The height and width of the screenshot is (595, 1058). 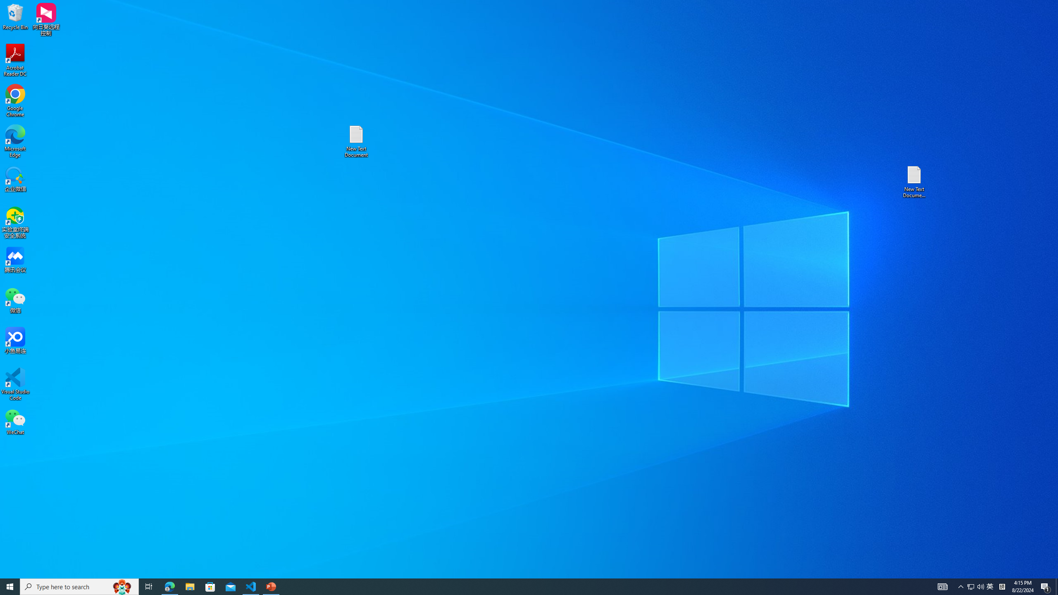 I want to click on Video, so click(x=542, y=43).